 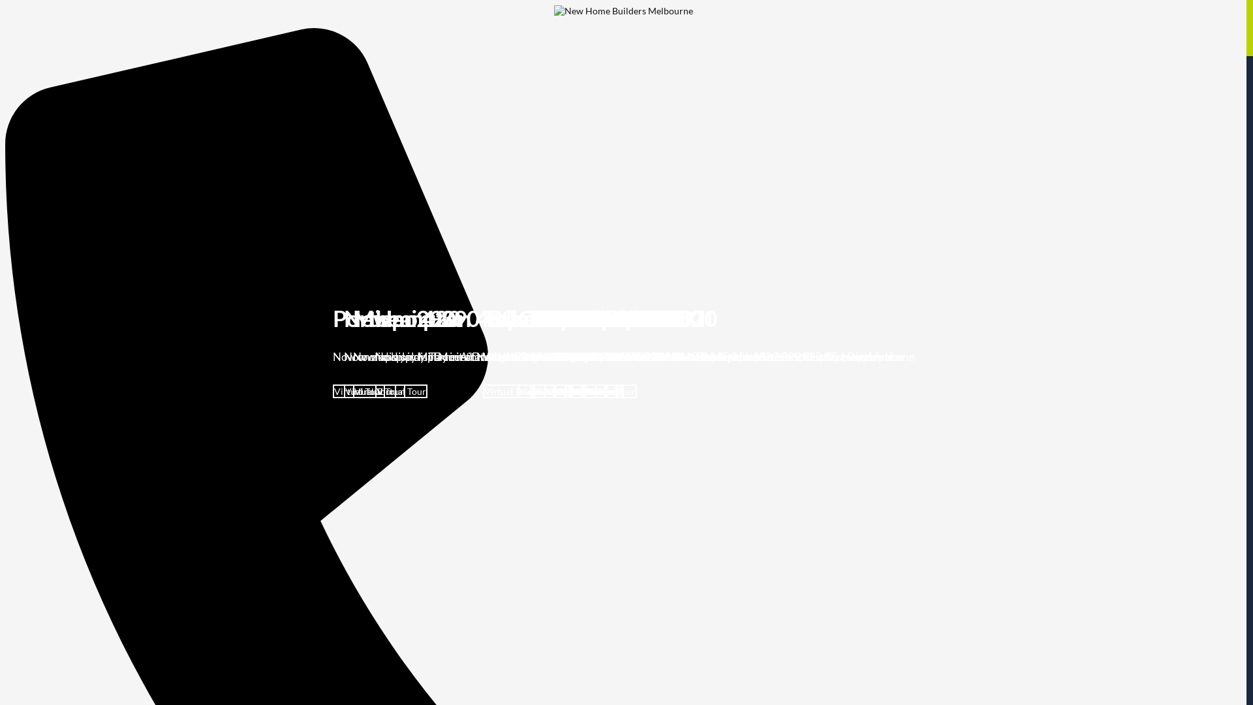 What do you see at coordinates (598, 392) in the screenshot?
I see `Virtual Tour` at bounding box center [598, 392].